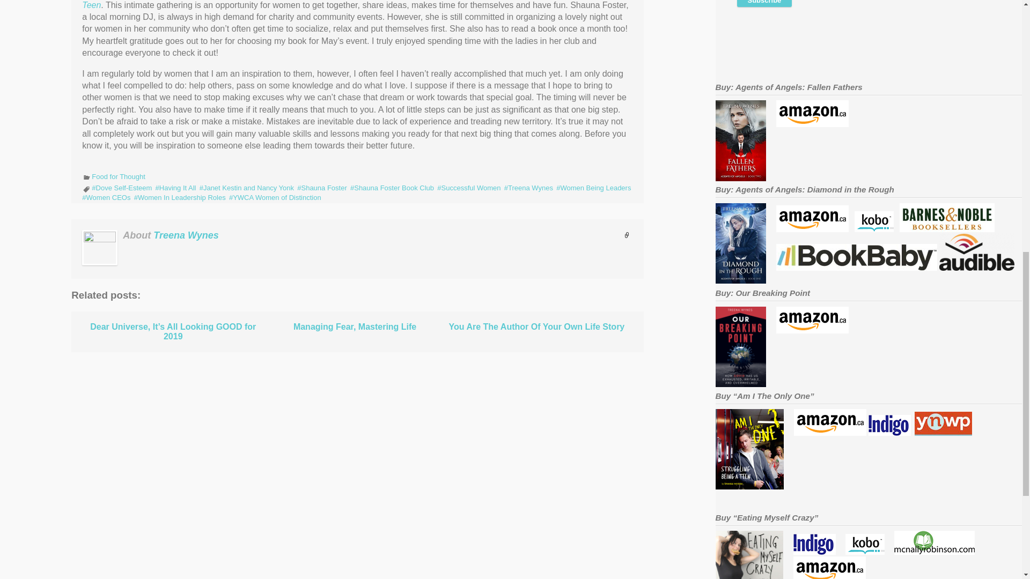 The width and height of the screenshot is (1030, 579). What do you see at coordinates (392, 188) in the screenshot?
I see `Shauna Foster Book Club` at bounding box center [392, 188].